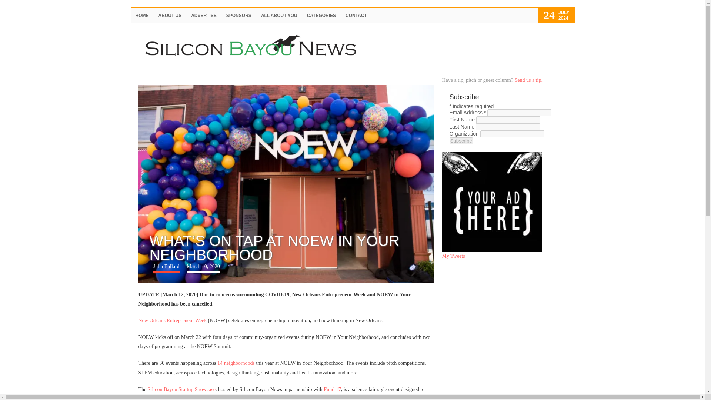 Image resolution: width=711 pixels, height=400 pixels. I want to click on Subscribe, so click(461, 141).